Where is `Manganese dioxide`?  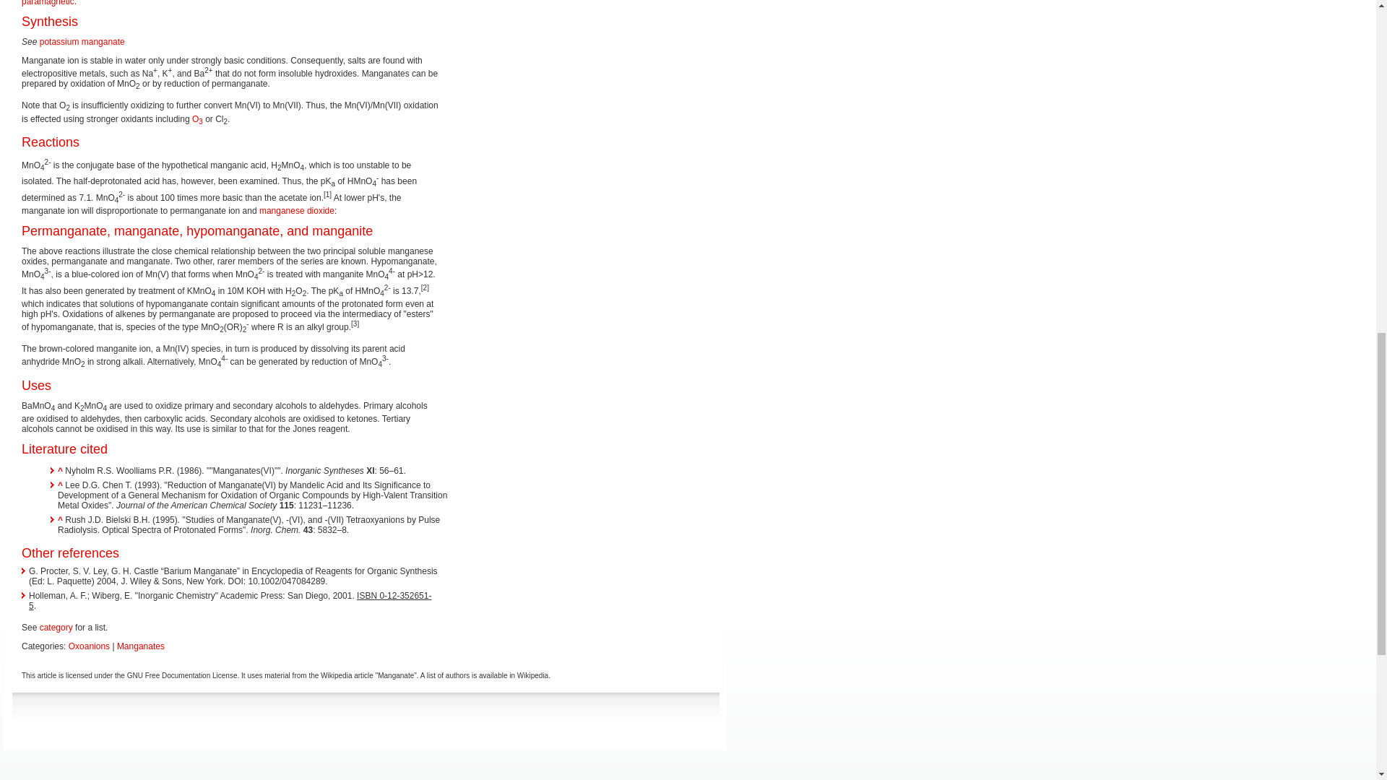 Manganese dioxide is located at coordinates (296, 211).